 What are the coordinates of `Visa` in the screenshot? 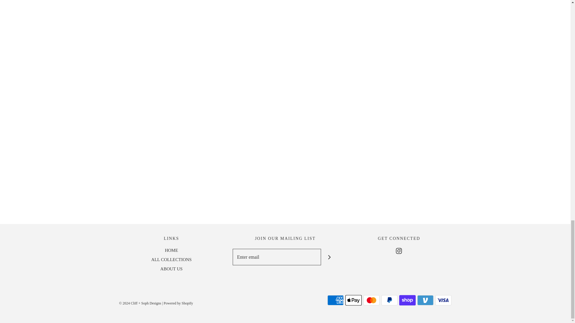 It's located at (443, 300).